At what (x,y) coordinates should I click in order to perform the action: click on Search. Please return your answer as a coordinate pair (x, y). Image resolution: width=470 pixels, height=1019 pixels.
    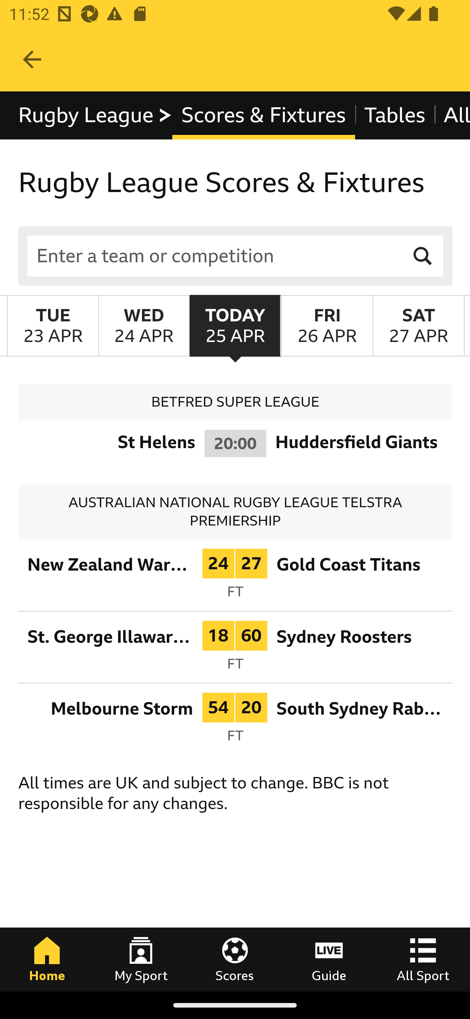
    Looking at the image, I should click on (423, 255).